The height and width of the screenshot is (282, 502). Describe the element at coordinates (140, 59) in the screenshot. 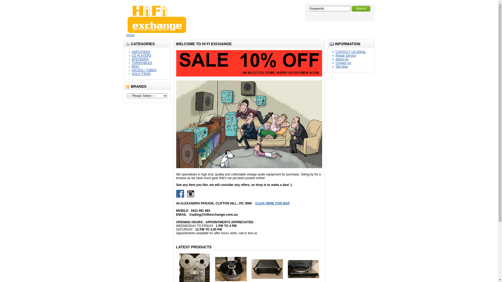

I see `SPEAKERS` at that location.